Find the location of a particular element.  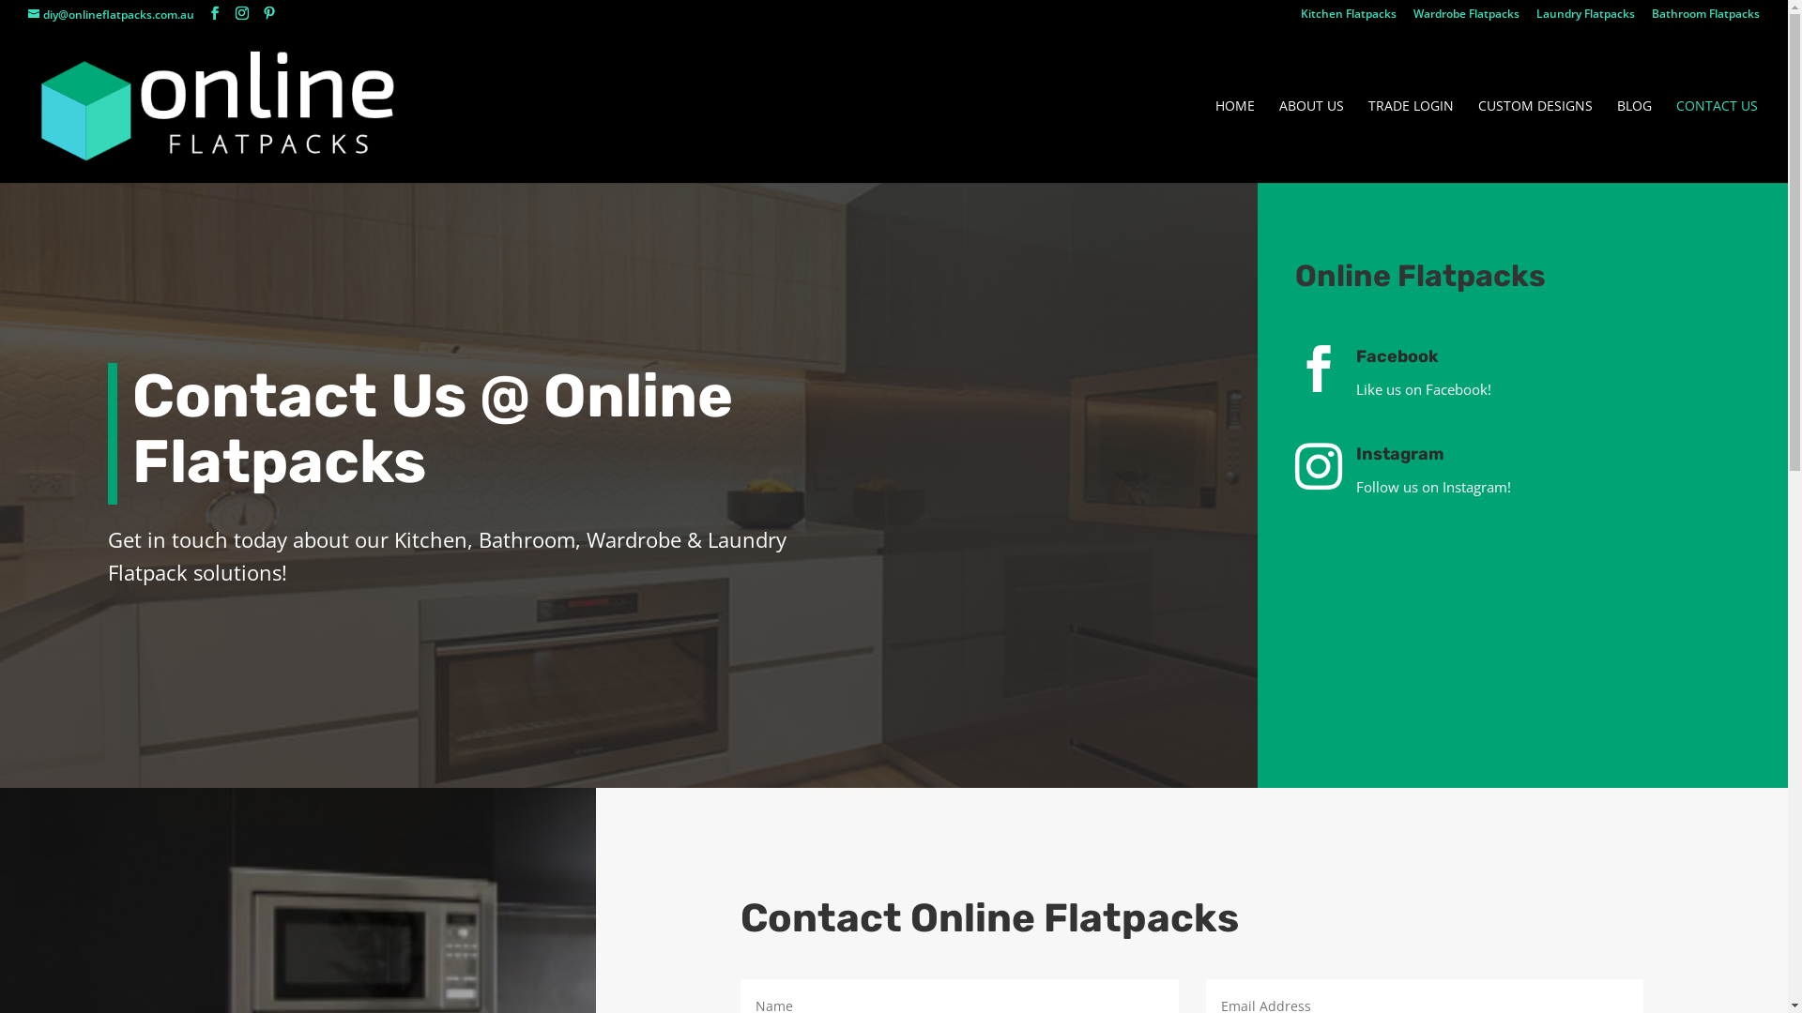

Kitchen Flatpacks is located at coordinates (1349, 19).